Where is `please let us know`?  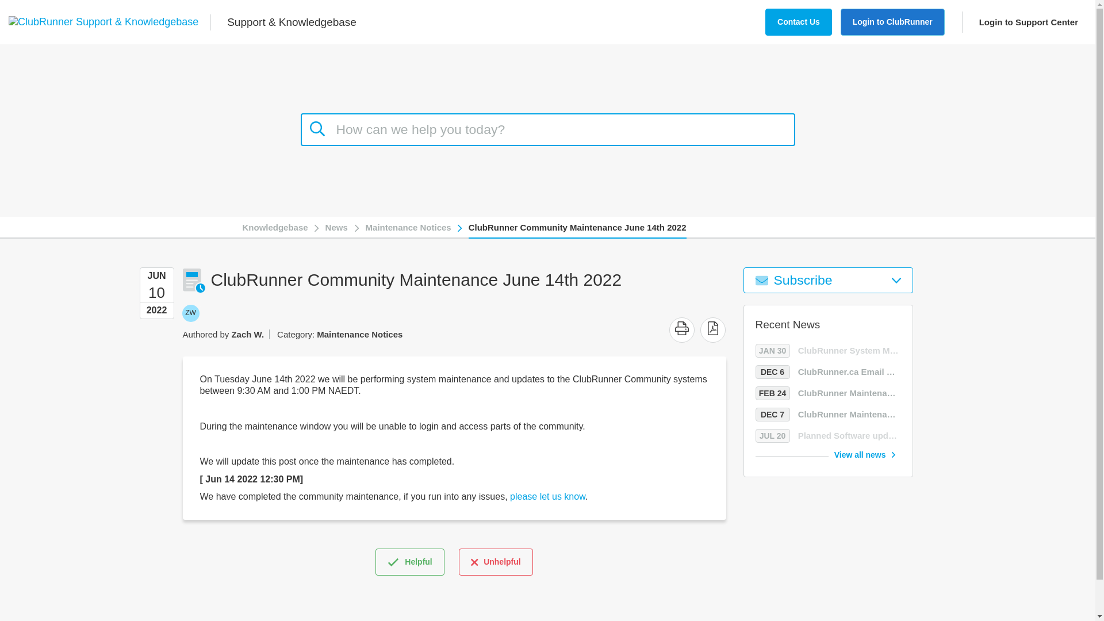 please let us know is located at coordinates (681, 330).